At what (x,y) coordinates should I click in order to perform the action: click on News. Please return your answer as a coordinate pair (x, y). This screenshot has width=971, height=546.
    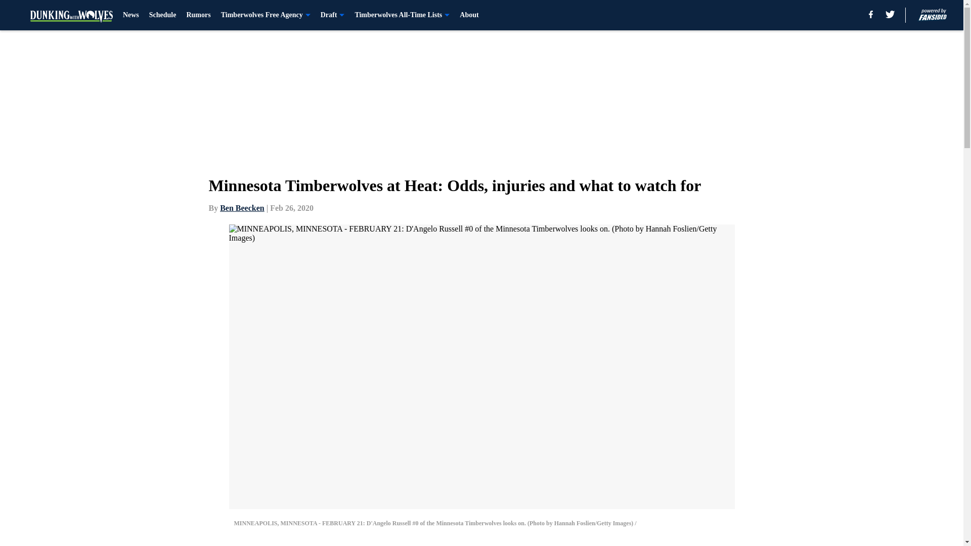
    Looking at the image, I should click on (130, 15).